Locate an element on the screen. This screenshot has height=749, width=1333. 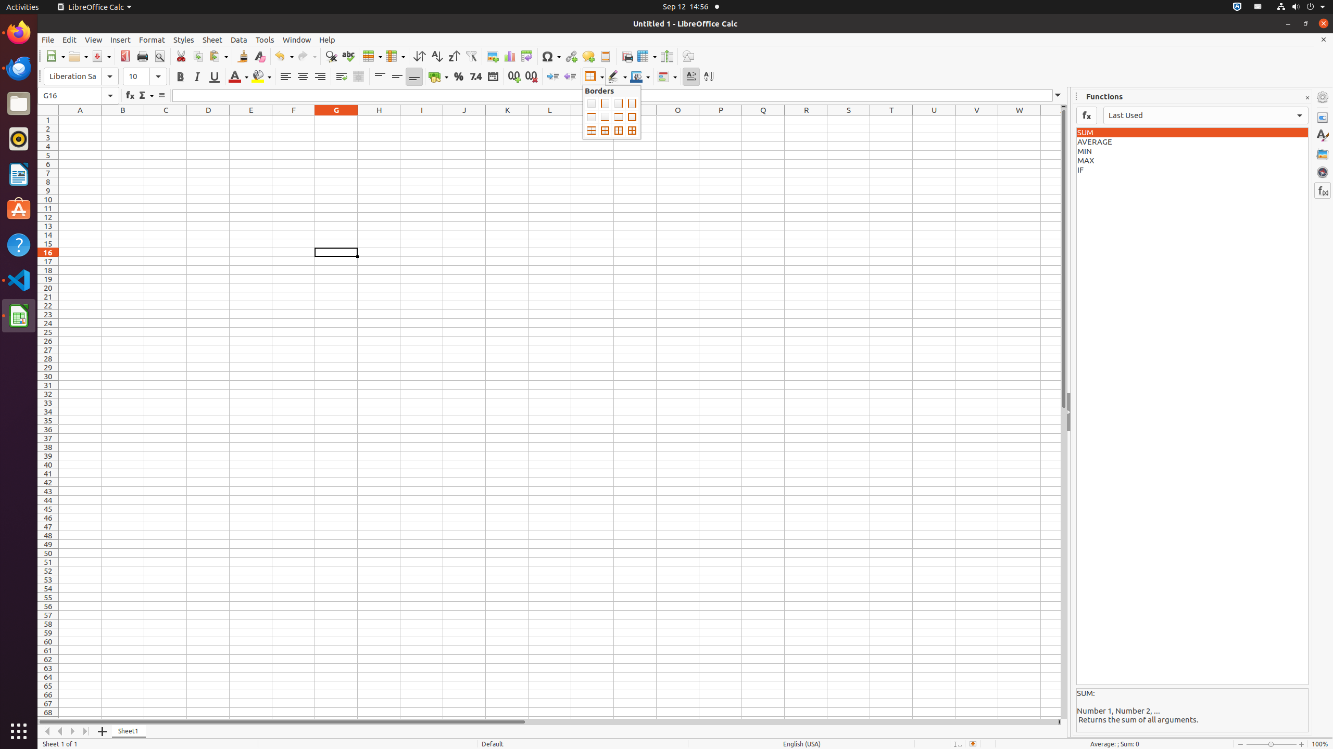
Close Sidebar Deck is located at coordinates (1307, 98).